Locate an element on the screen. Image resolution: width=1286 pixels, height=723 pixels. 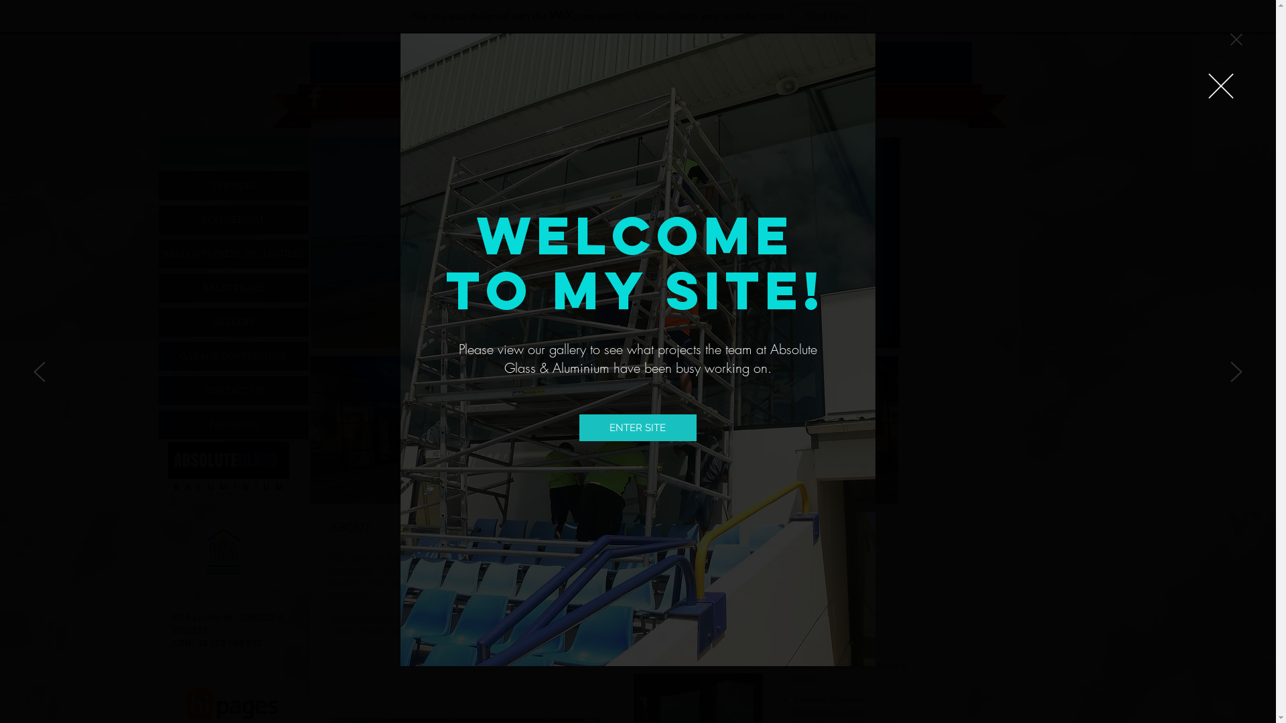
COMMERCIAL is located at coordinates (233, 220).